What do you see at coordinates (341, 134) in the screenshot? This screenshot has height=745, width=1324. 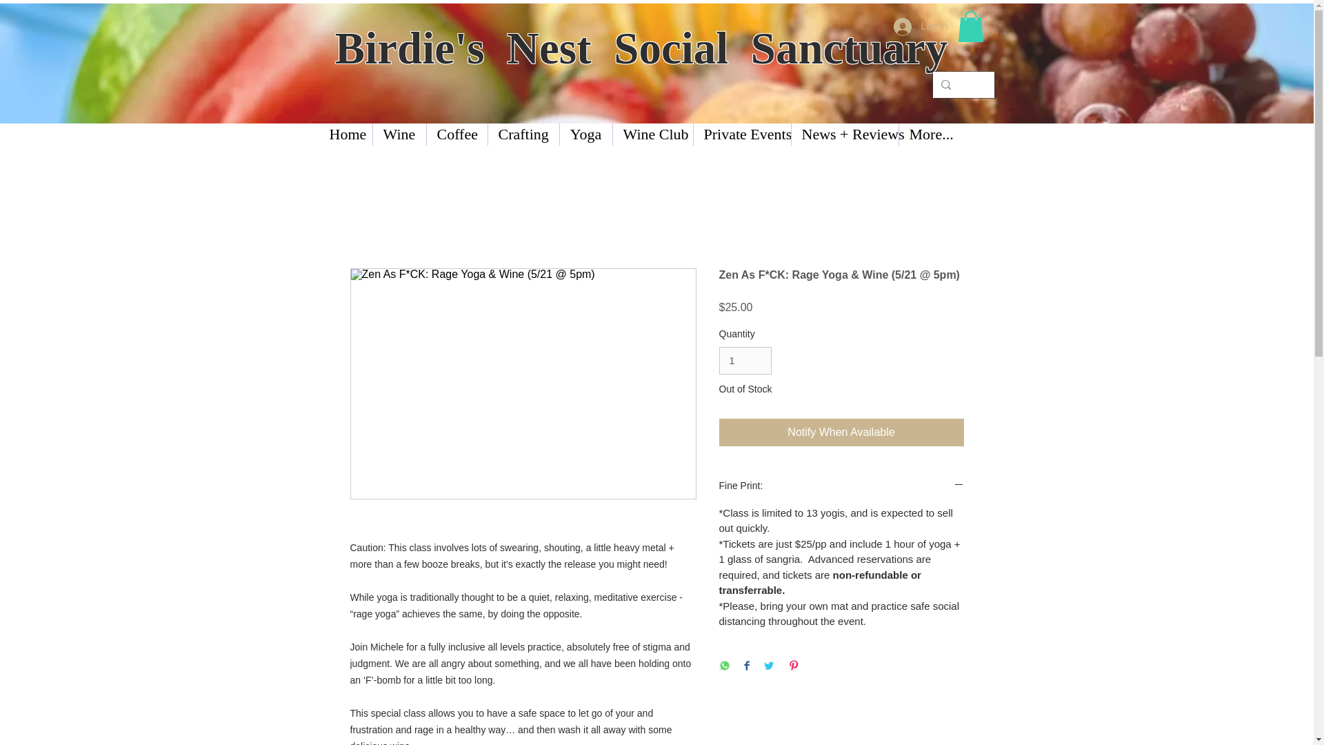 I see `Home` at bounding box center [341, 134].